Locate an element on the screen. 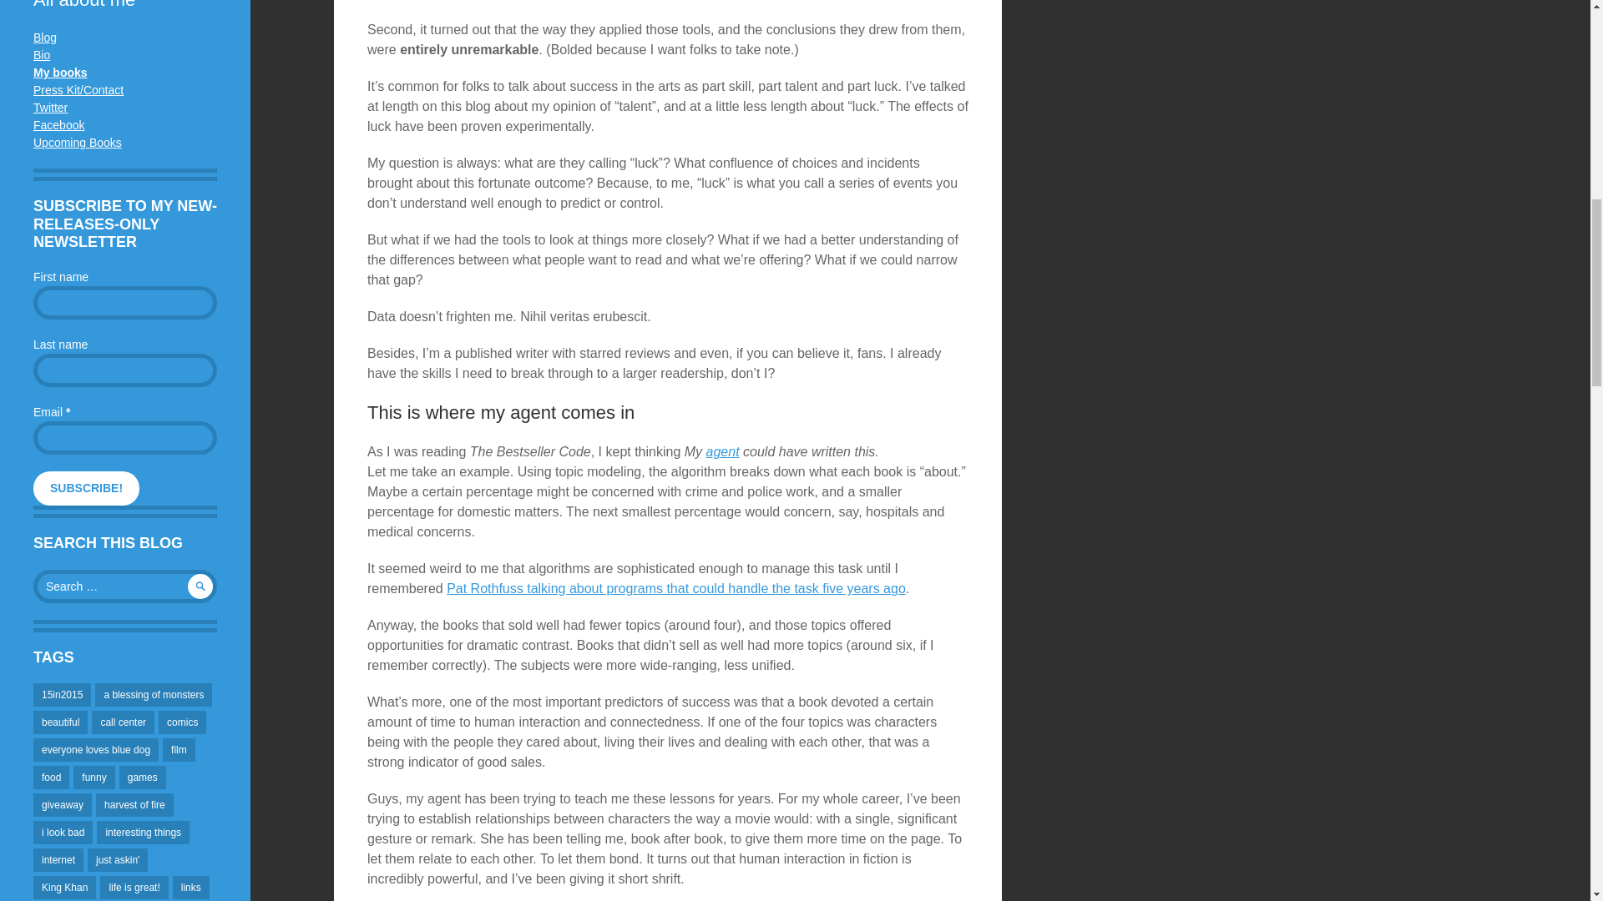 The image size is (1603, 901). Last name is located at coordinates (125, 370).